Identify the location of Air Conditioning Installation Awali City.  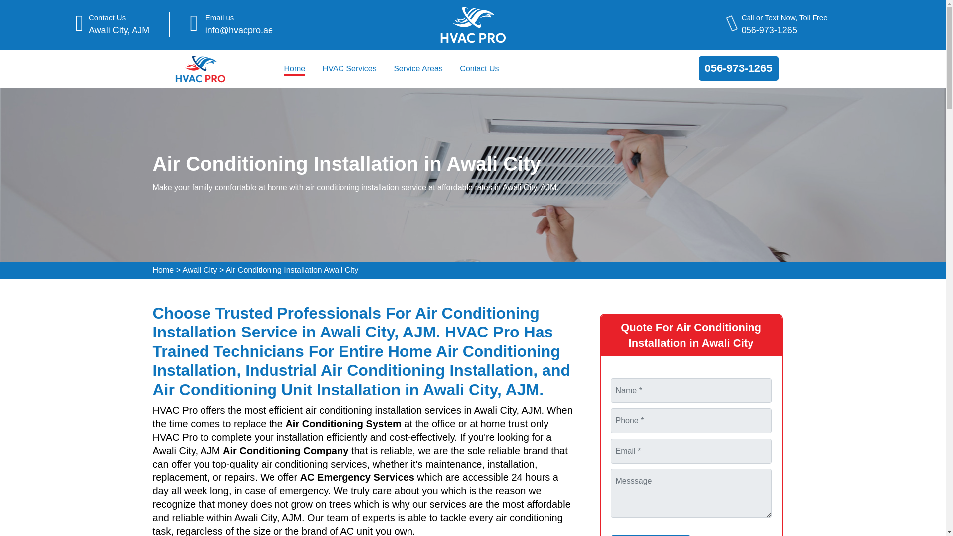
(292, 270).